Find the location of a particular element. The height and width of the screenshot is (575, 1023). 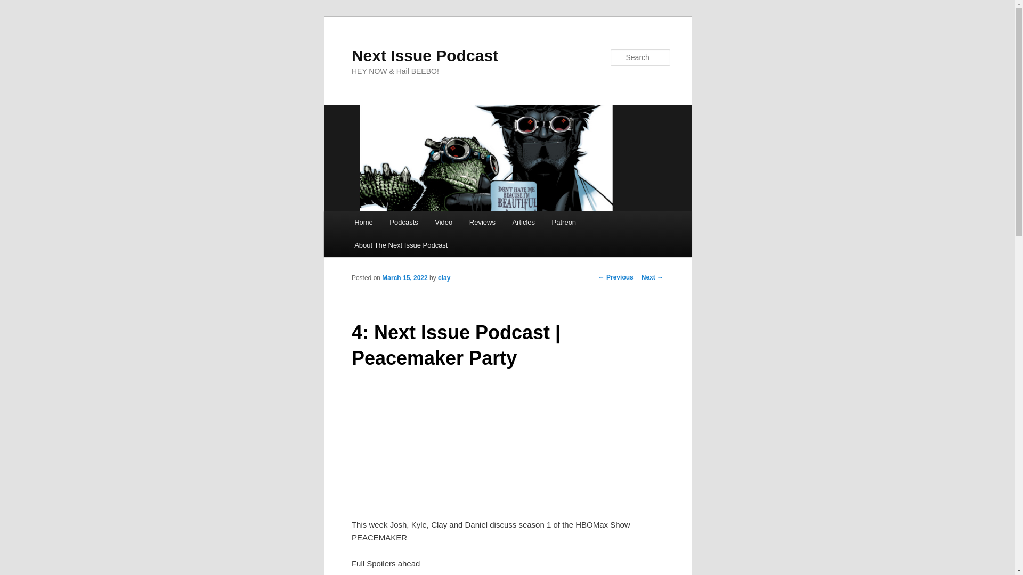

clay is located at coordinates (443, 278).